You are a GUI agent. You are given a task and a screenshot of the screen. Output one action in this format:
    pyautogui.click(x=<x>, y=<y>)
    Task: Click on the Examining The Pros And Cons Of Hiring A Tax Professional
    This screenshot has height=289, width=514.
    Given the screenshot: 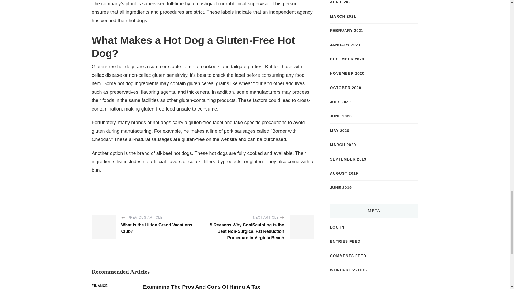 What is the action you would take?
    pyautogui.click(x=201, y=286)
    